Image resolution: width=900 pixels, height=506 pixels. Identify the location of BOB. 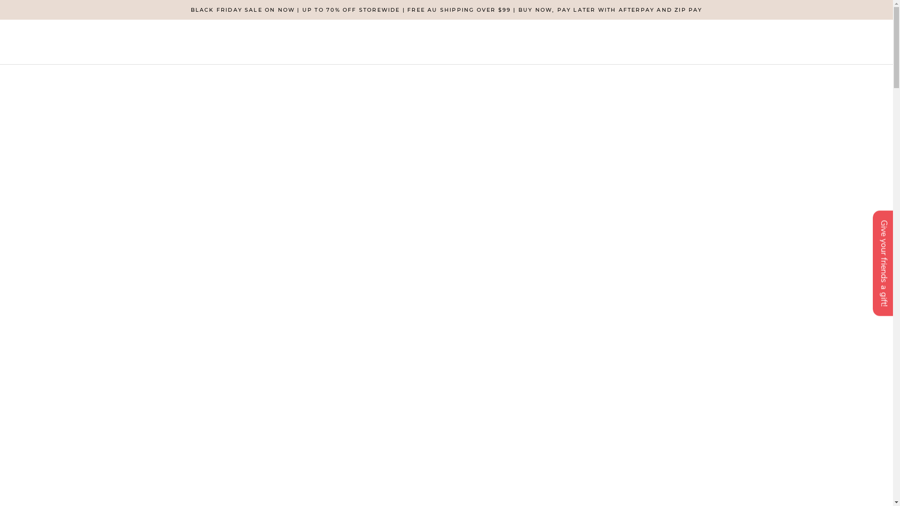
(829, 237).